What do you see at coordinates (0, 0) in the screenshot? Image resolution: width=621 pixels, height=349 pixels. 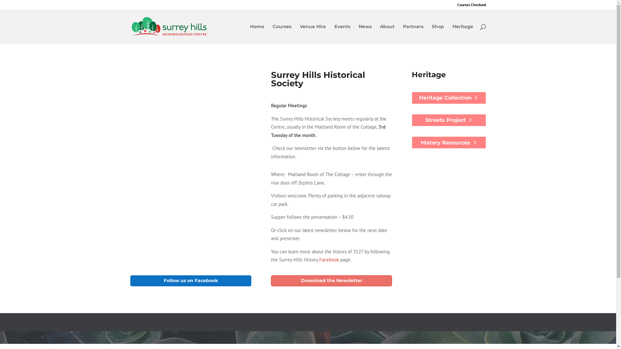 I see `Skip to content` at bounding box center [0, 0].